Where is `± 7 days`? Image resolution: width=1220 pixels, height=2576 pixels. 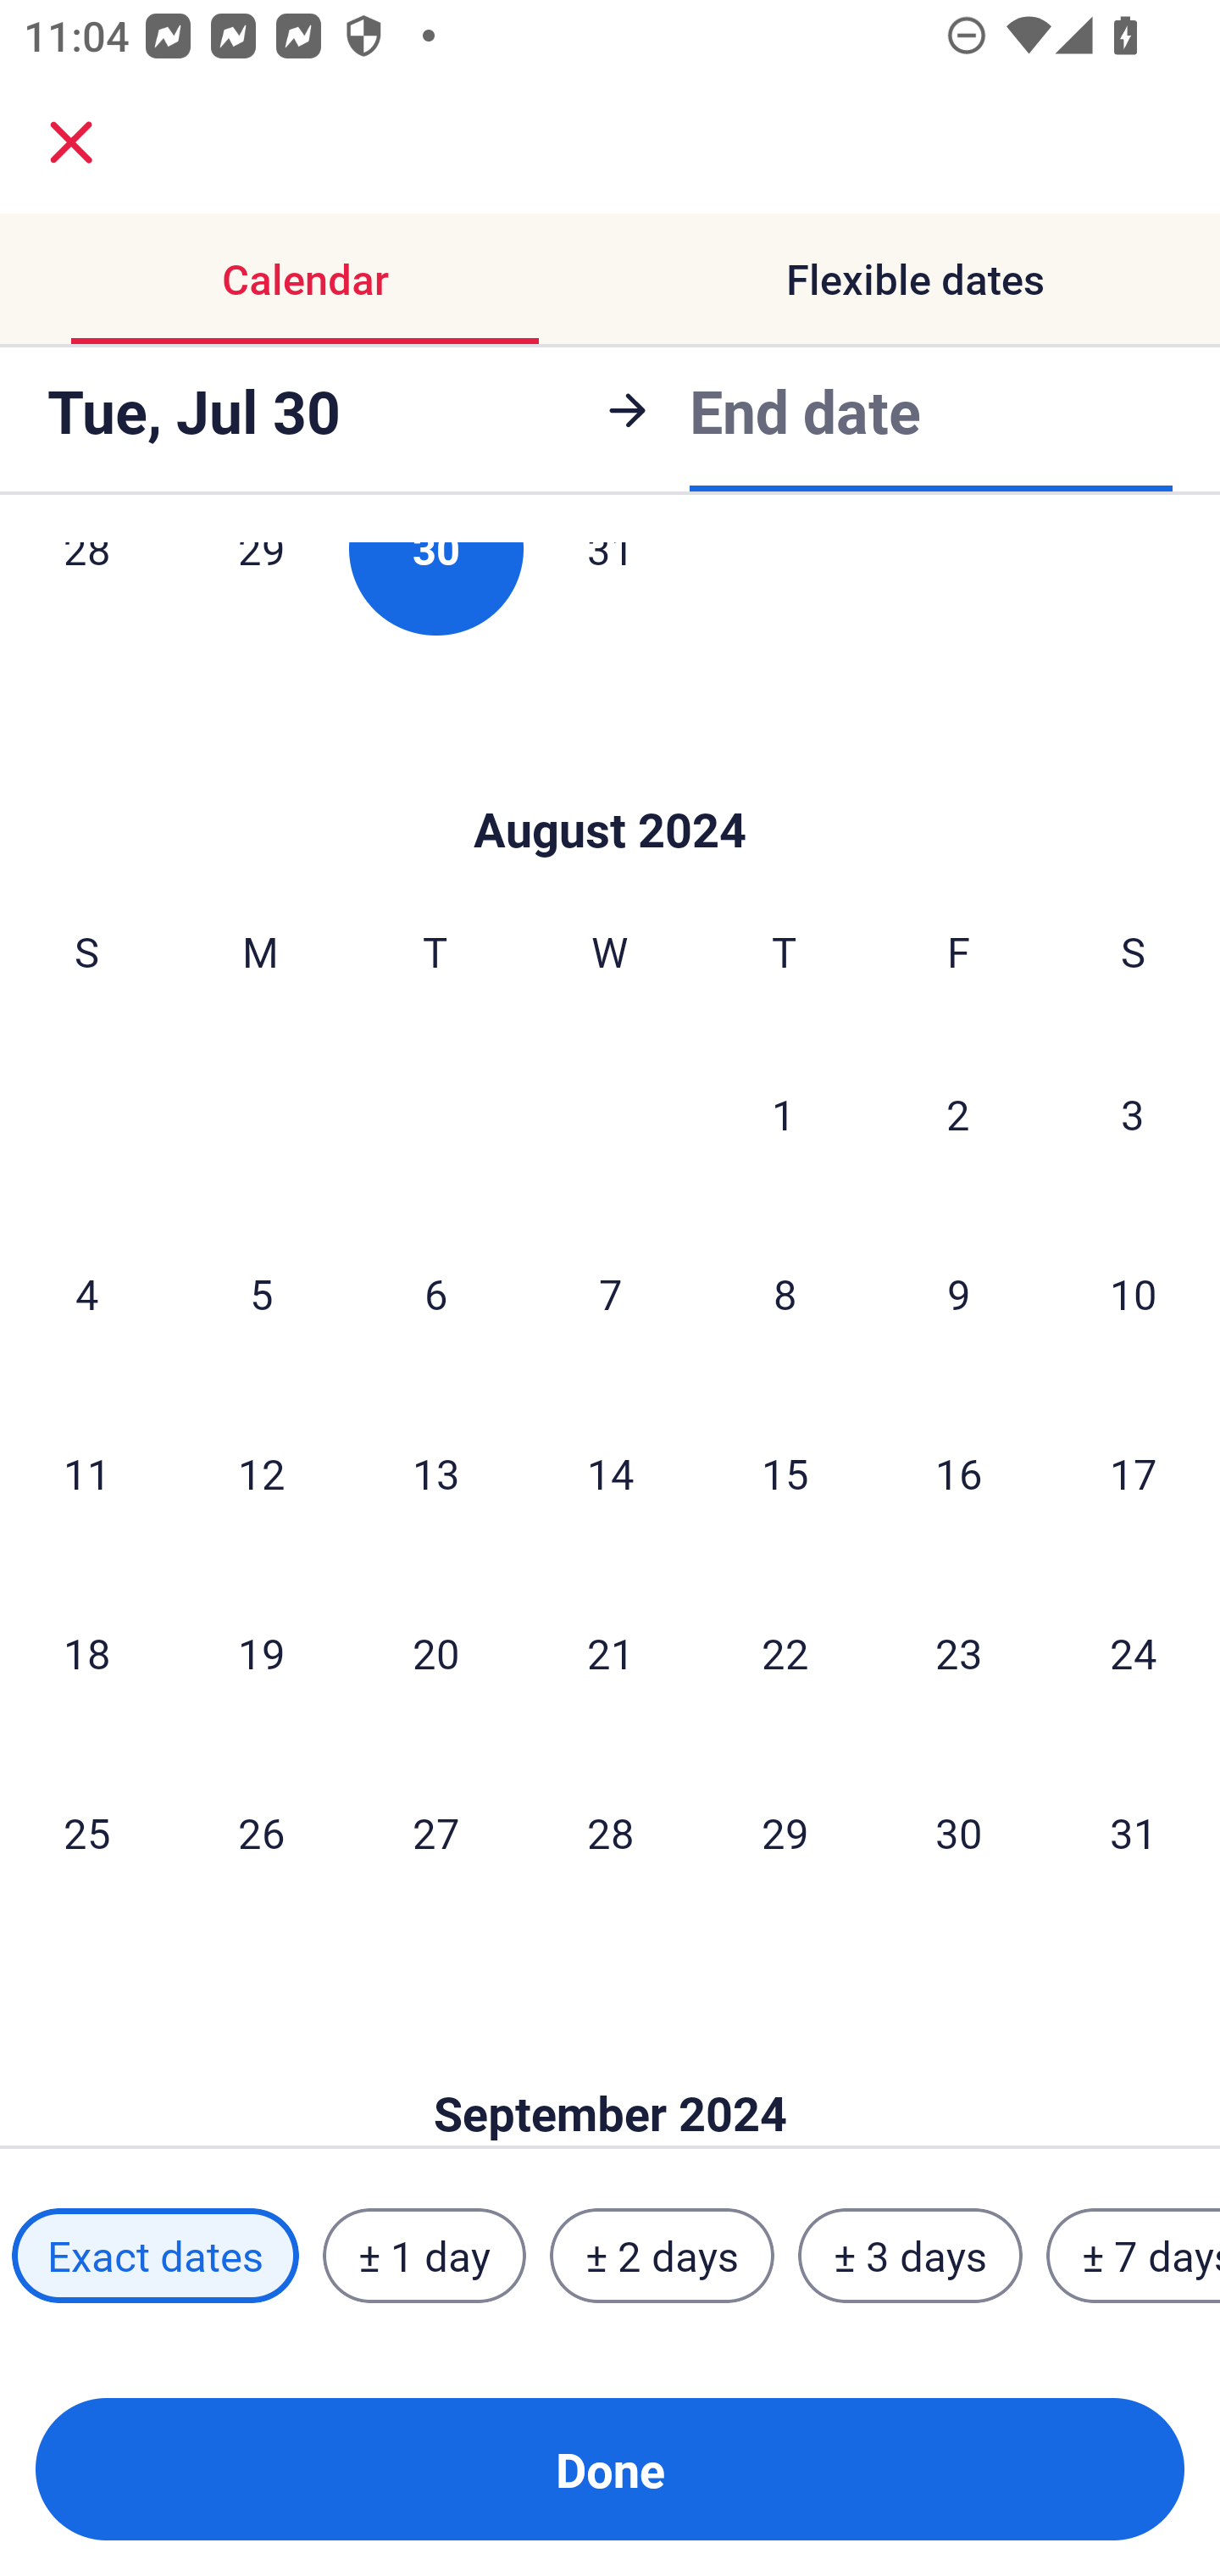
± 7 days is located at coordinates (1134, 2255).